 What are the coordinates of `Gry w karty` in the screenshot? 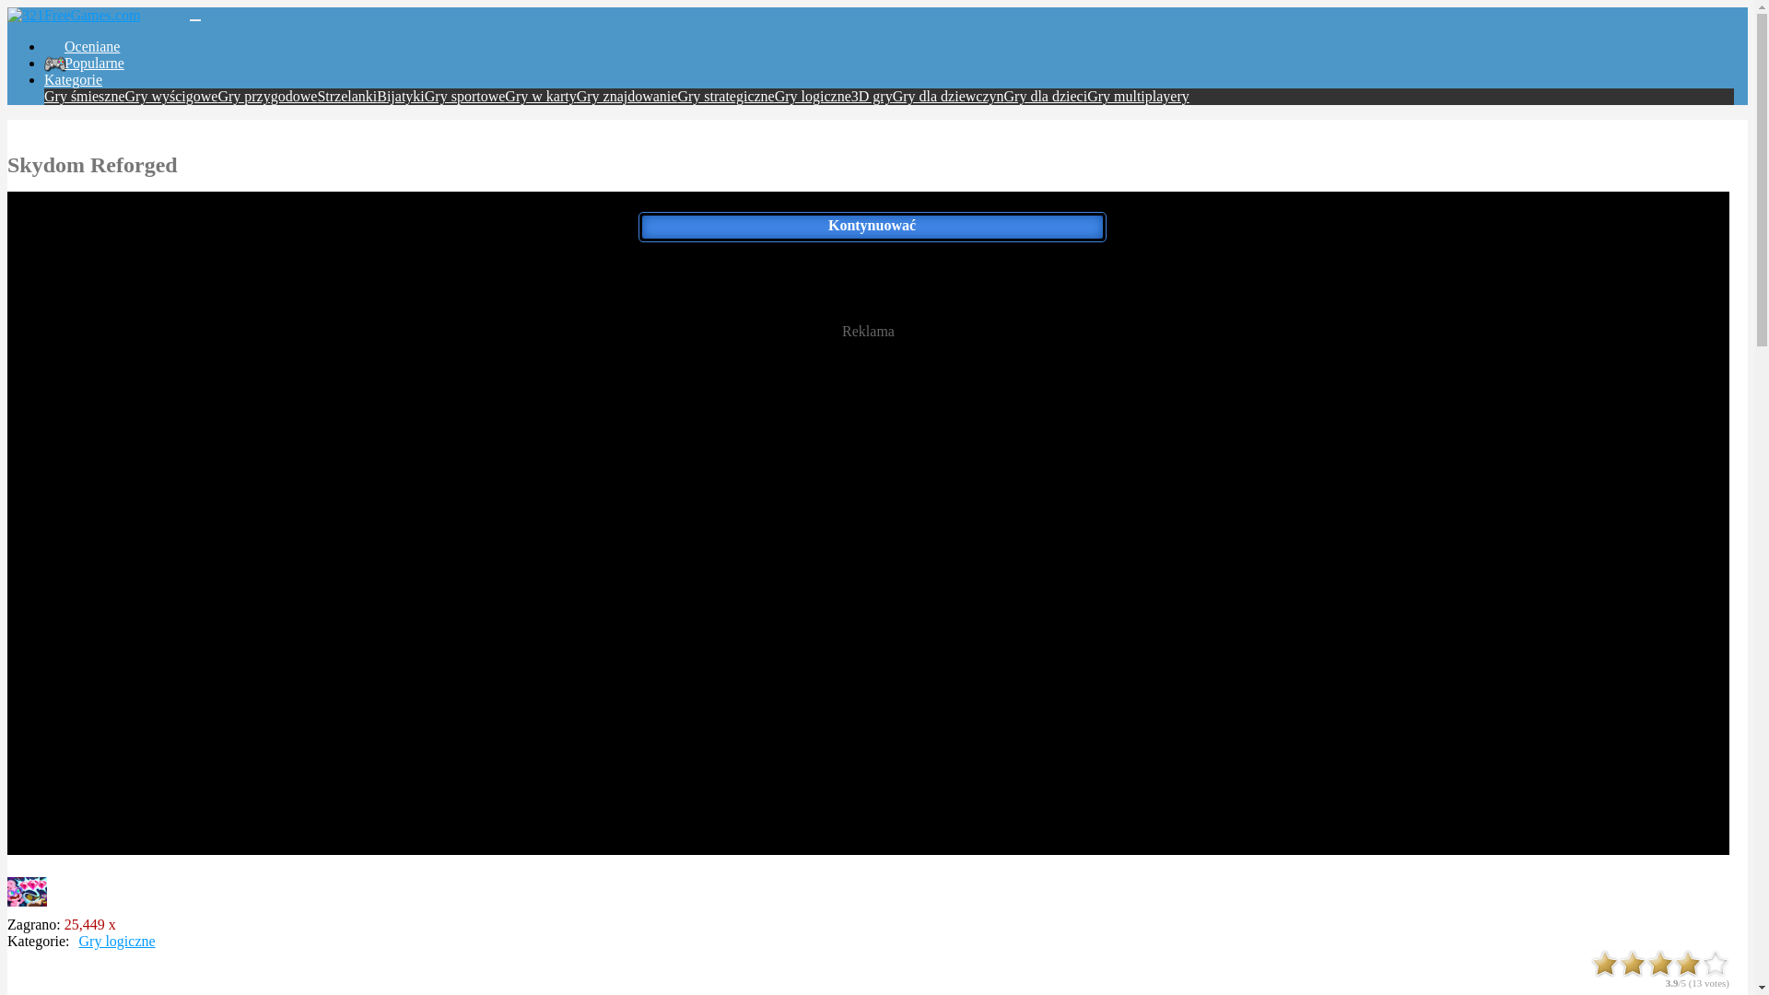 It's located at (540, 96).